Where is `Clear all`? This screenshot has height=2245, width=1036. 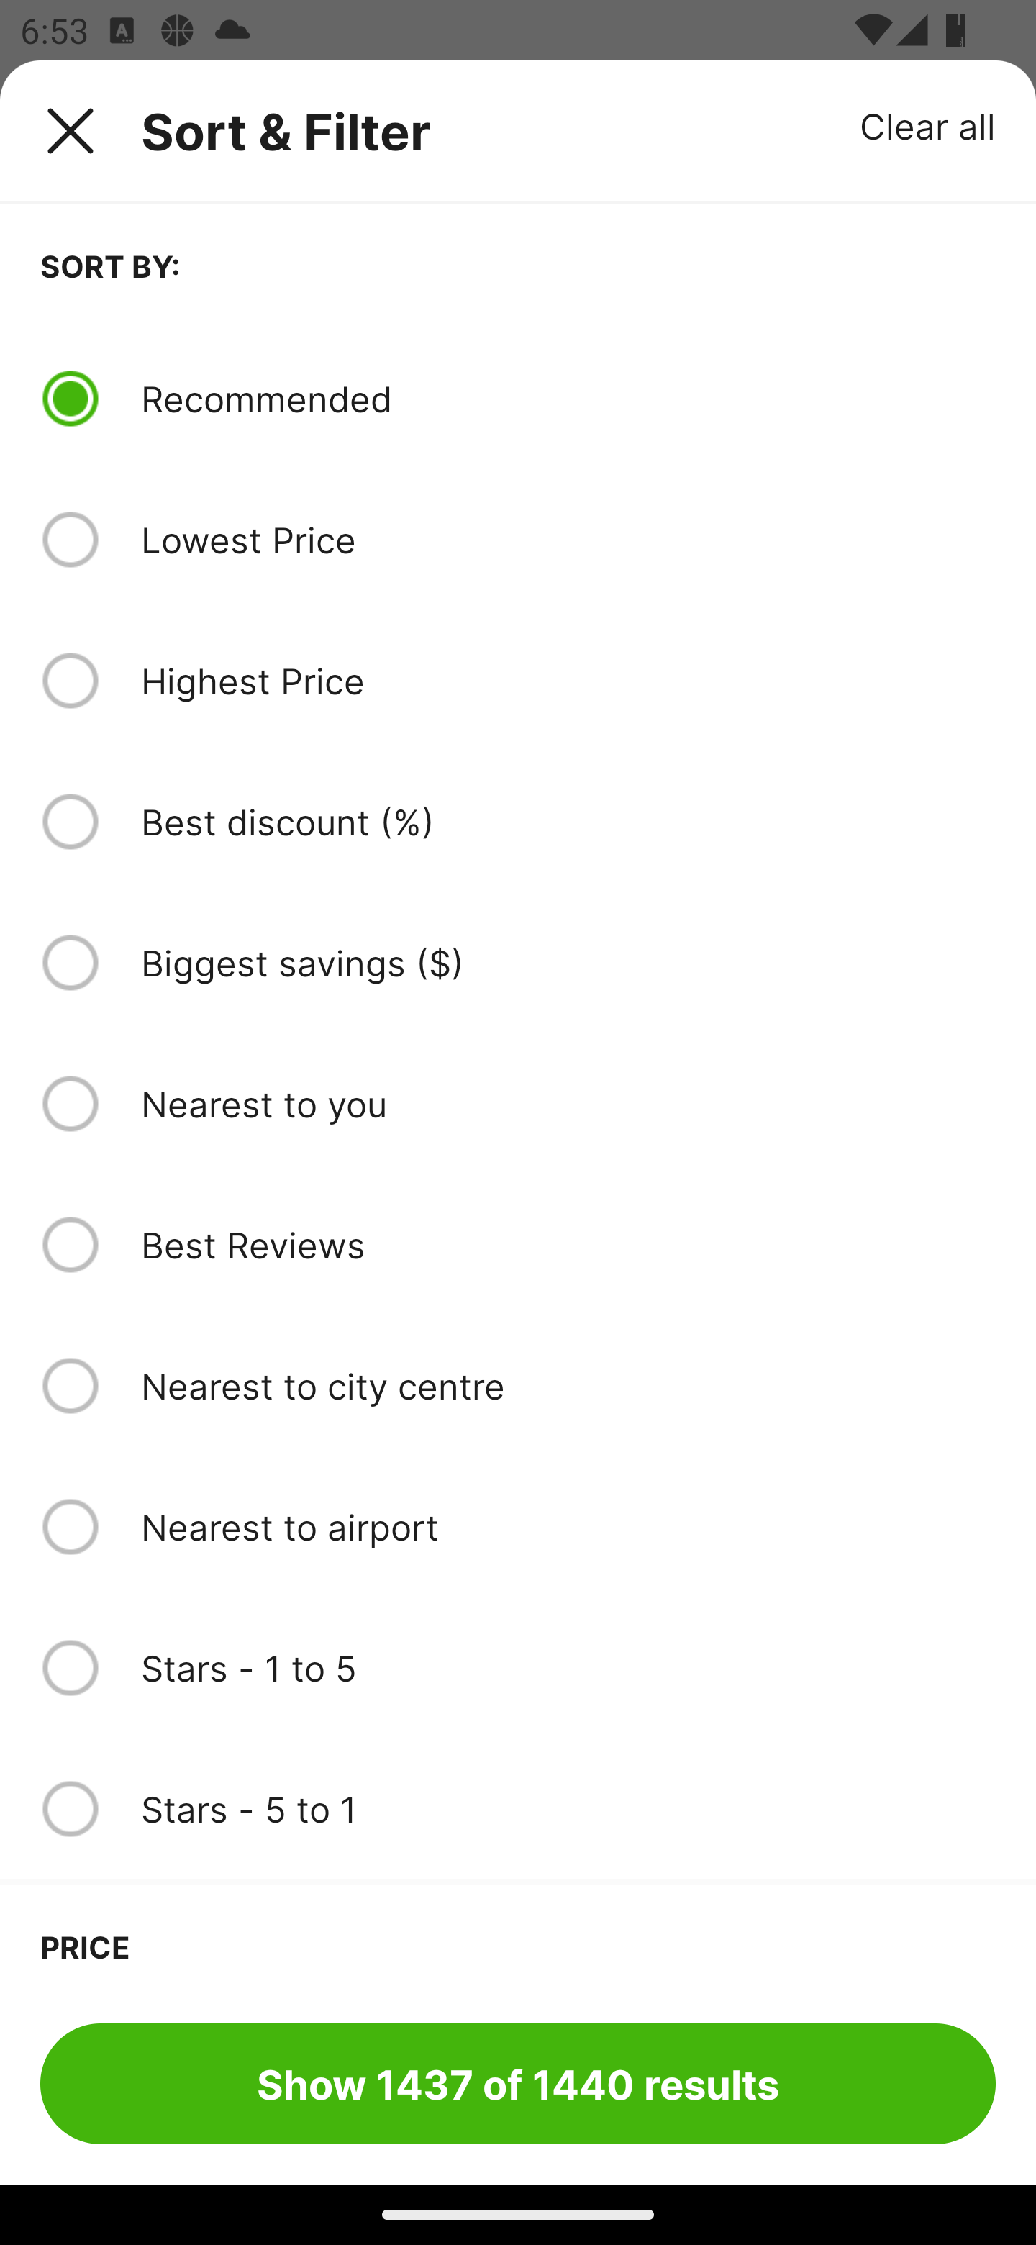 Clear all is located at coordinates (928, 125).